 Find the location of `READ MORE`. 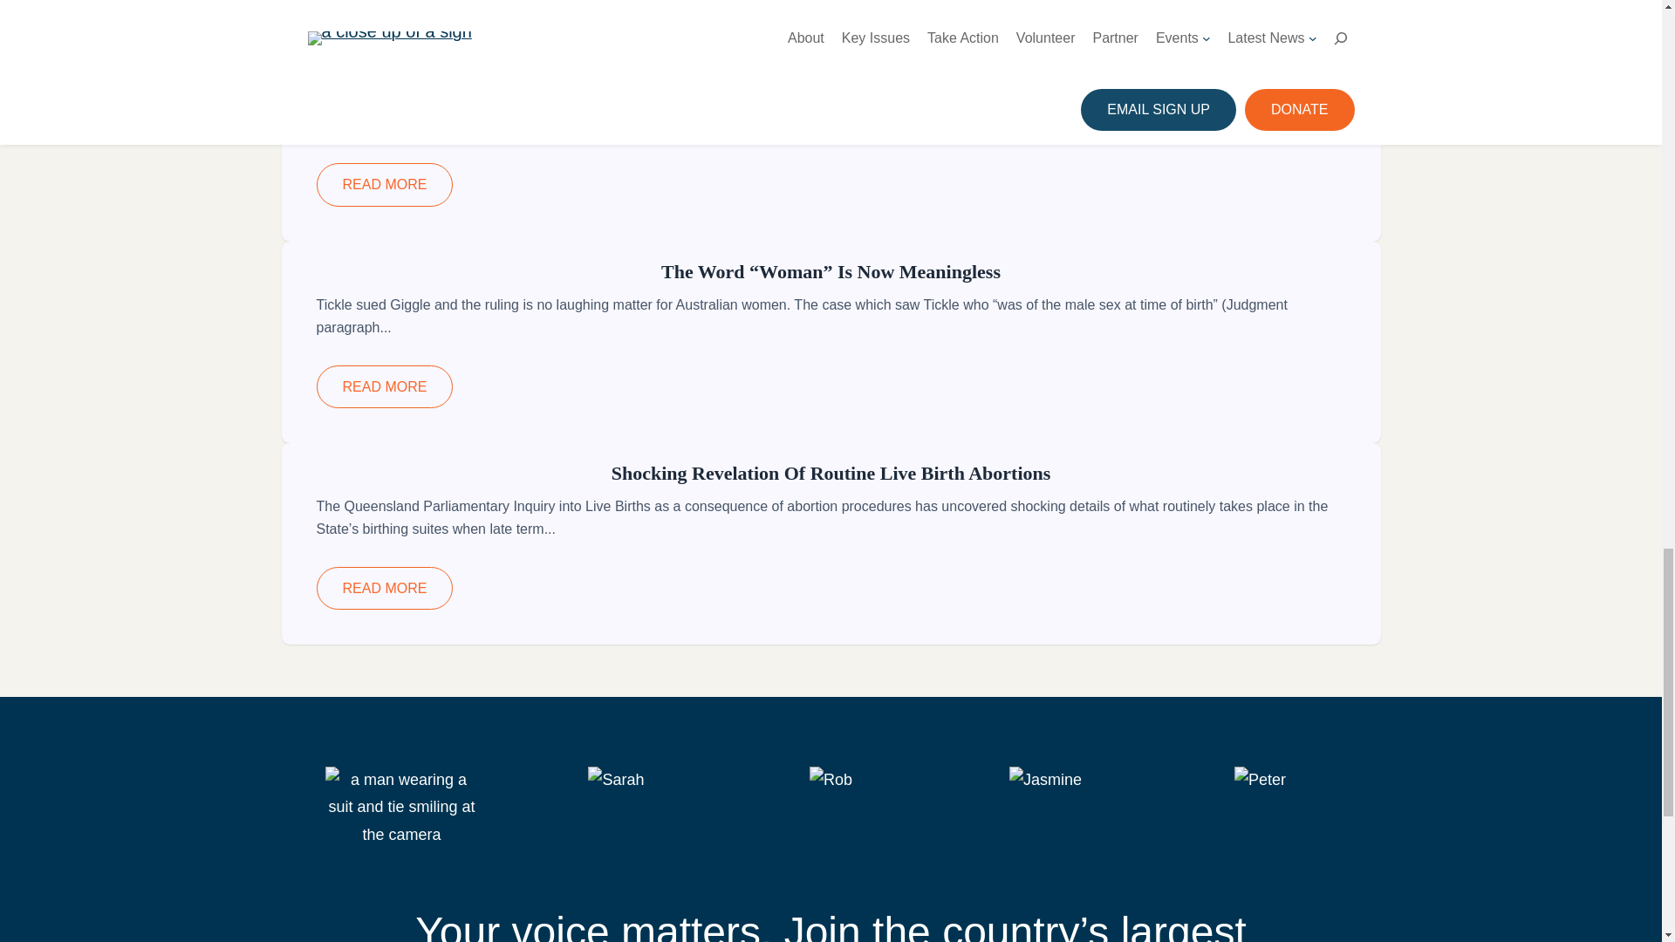

READ MORE is located at coordinates (384, 184).